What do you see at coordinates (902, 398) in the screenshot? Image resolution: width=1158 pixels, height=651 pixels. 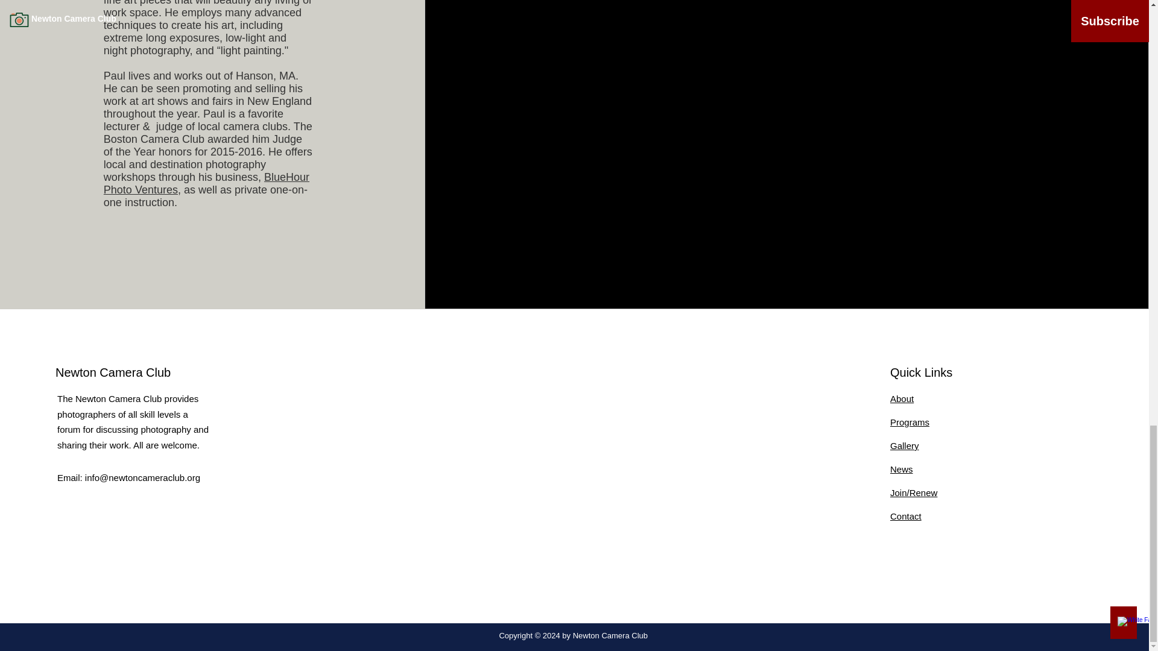 I see `About` at bounding box center [902, 398].